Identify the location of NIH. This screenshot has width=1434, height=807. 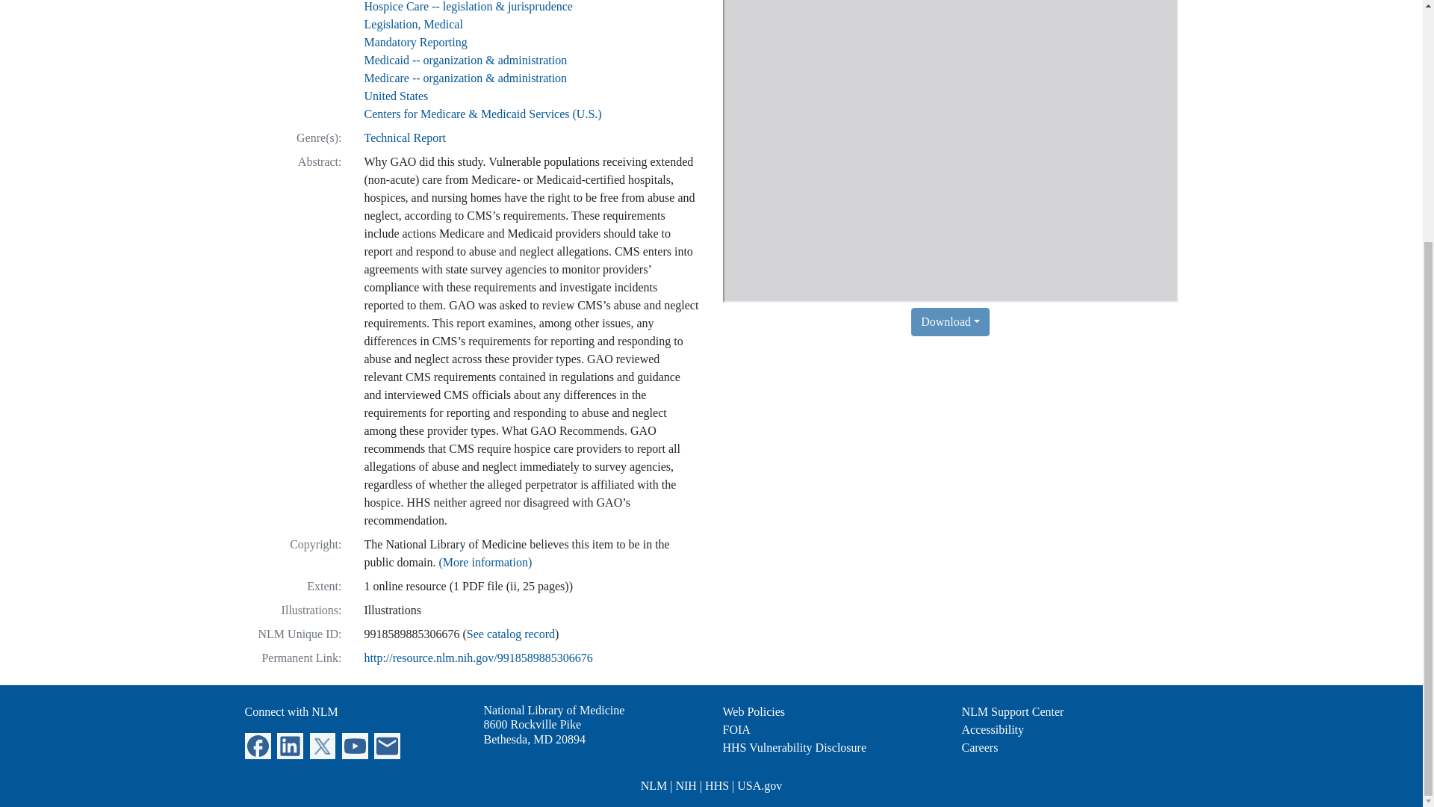
(686, 785).